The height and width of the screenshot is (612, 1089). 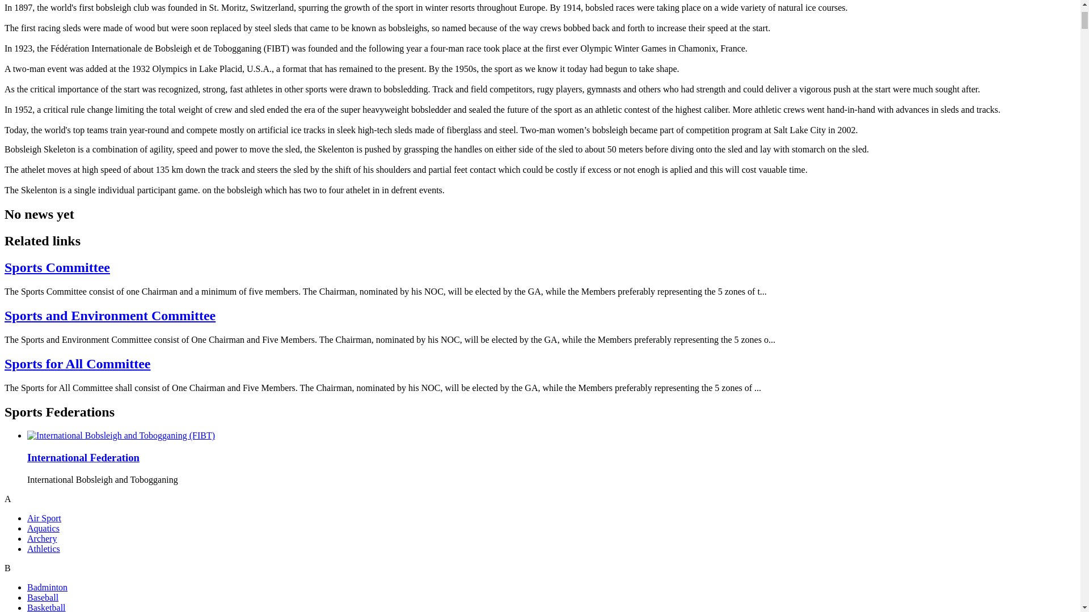 I want to click on International Federation, so click(x=83, y=457).